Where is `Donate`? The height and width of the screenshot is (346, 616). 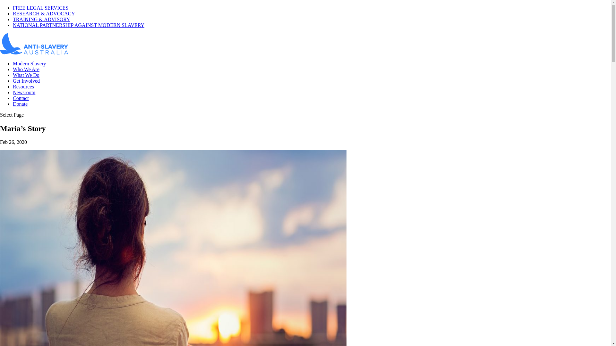 Donate is located at coordinates (20, 104).